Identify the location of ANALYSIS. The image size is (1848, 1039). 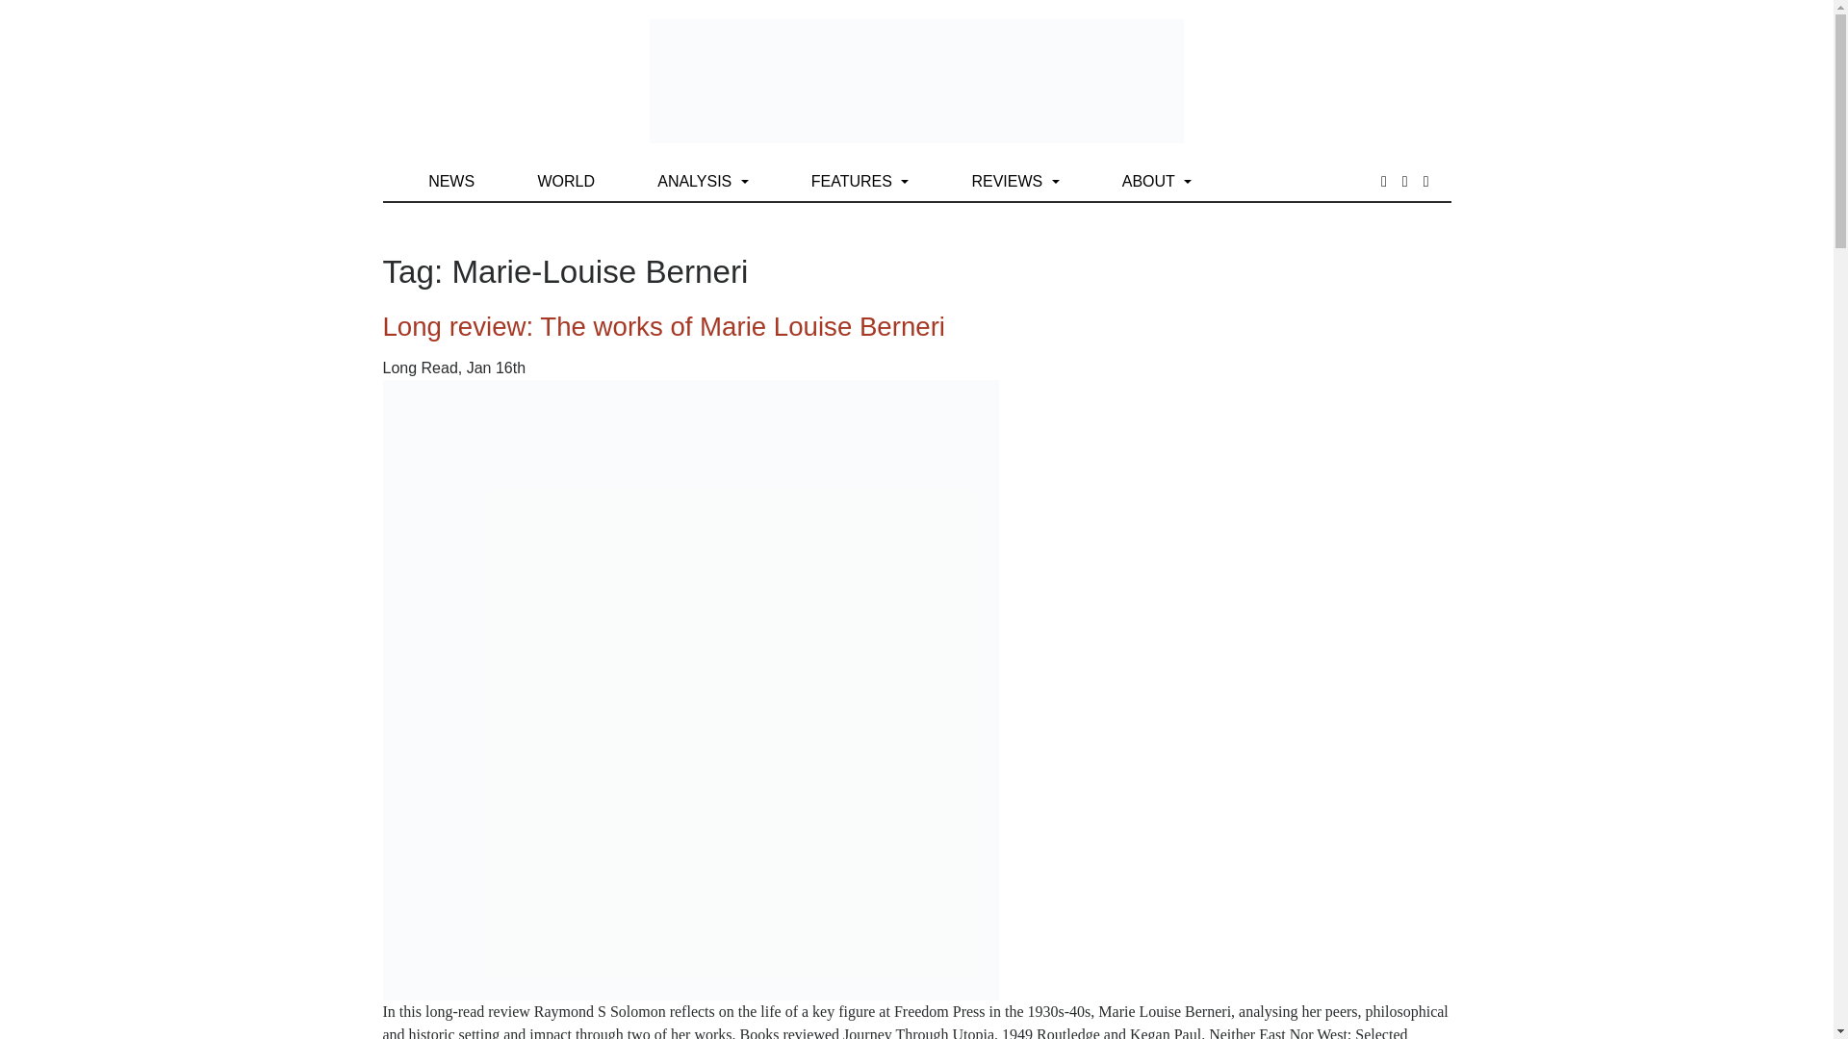
(703, 181).